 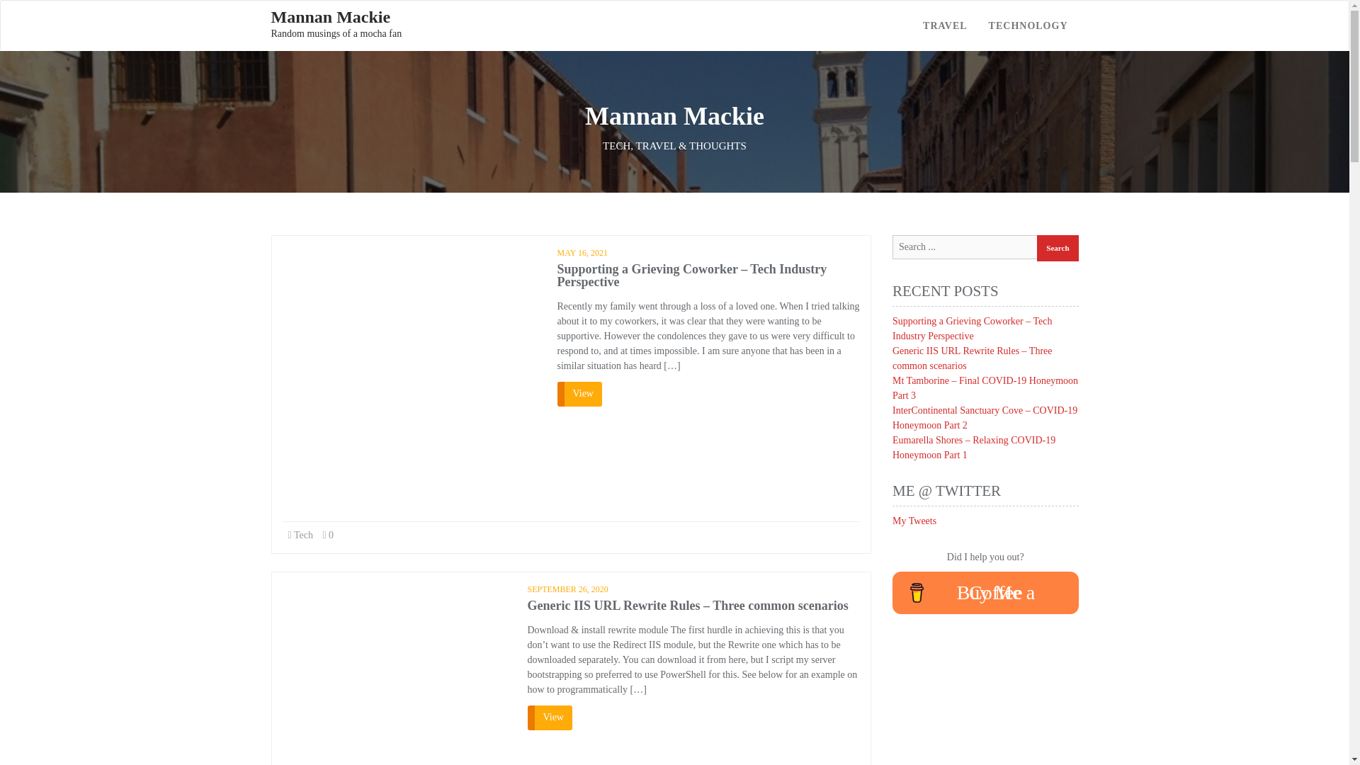 What do you see at coordinates (581, 252) in the screenshot?
I see `MAY 16, 2021` at bounding box center [581, 252].